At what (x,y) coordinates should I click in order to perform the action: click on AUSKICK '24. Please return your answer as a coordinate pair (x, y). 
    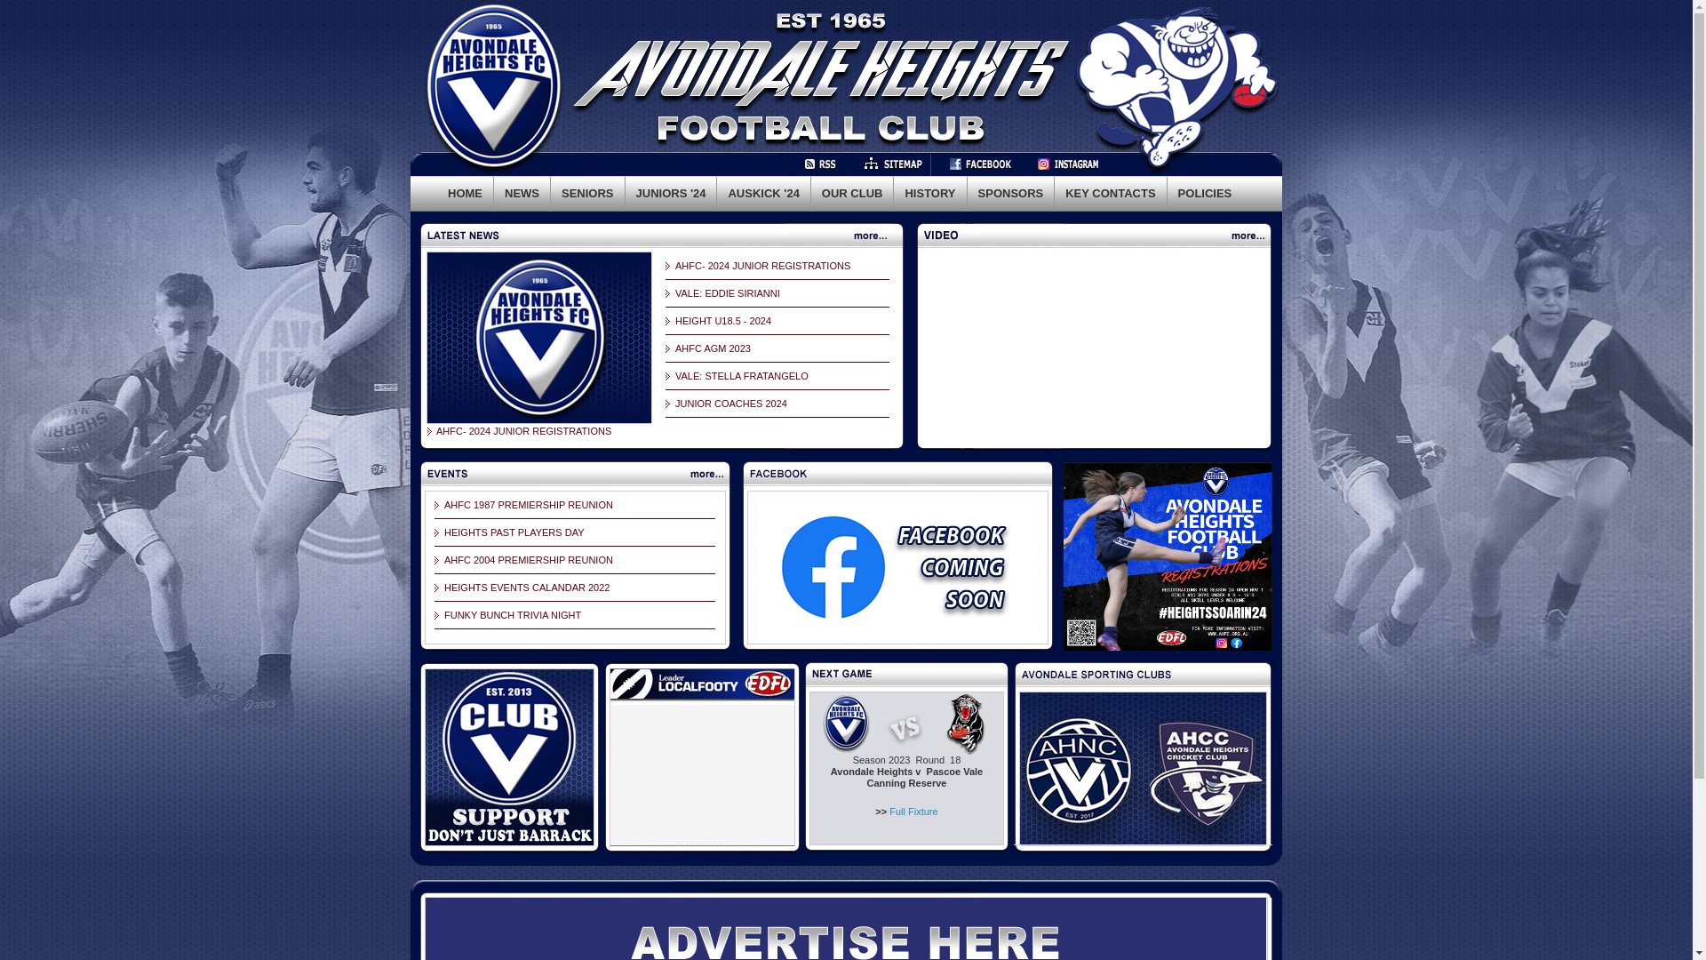
    Looking at the image, I should click on (763, 194).